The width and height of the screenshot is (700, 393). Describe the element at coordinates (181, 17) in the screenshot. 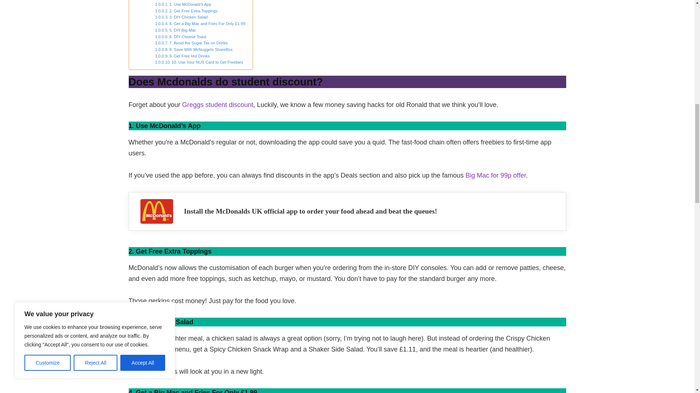

I see `3. DIY Chicken Salad` at that location.